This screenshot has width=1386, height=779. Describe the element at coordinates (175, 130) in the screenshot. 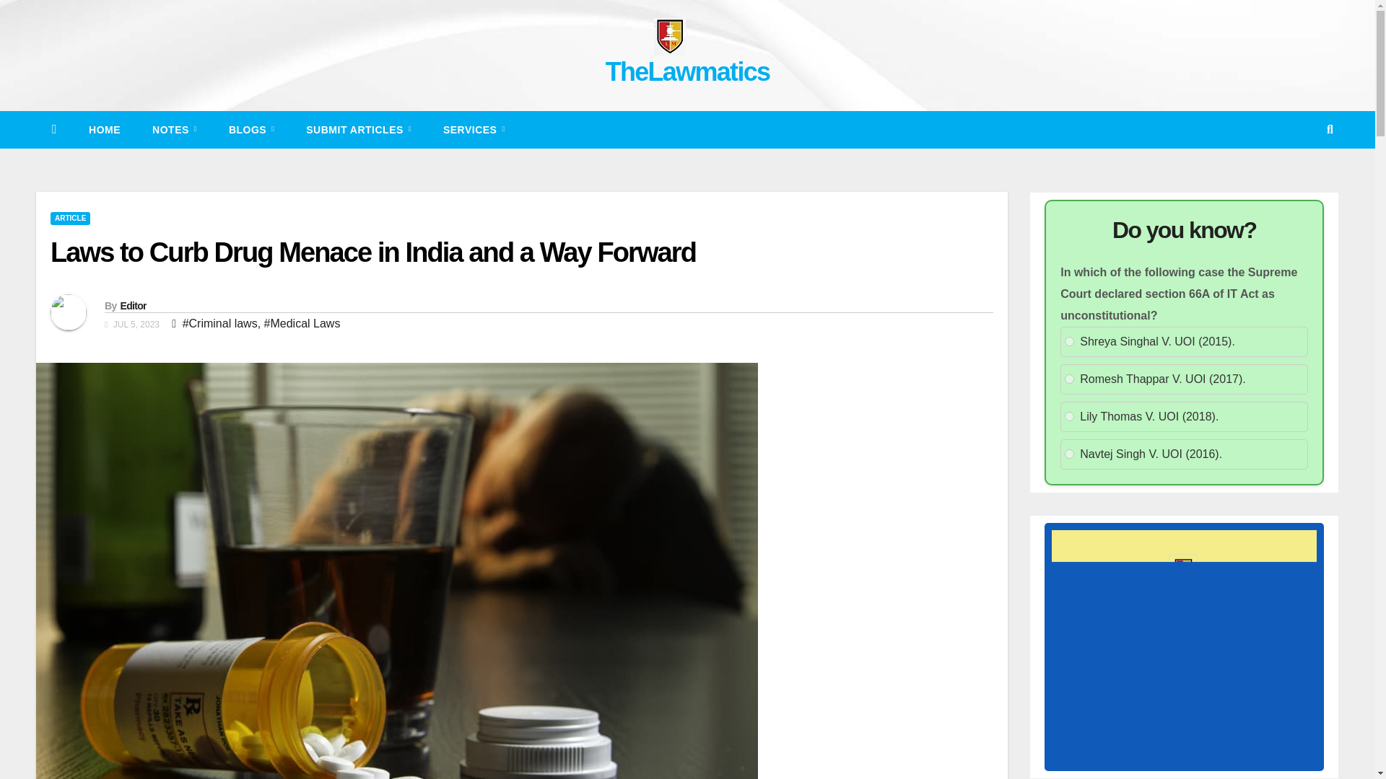

I see `NOTES` at that location.